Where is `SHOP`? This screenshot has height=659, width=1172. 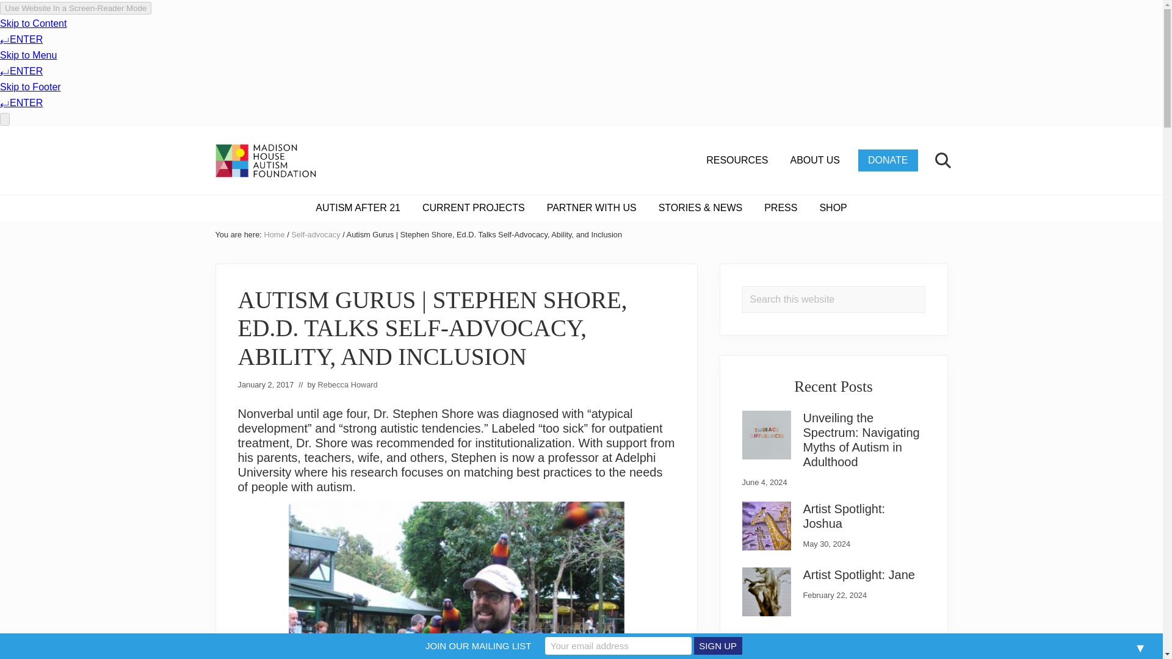
SHOP is located at coordinates (833, 207).